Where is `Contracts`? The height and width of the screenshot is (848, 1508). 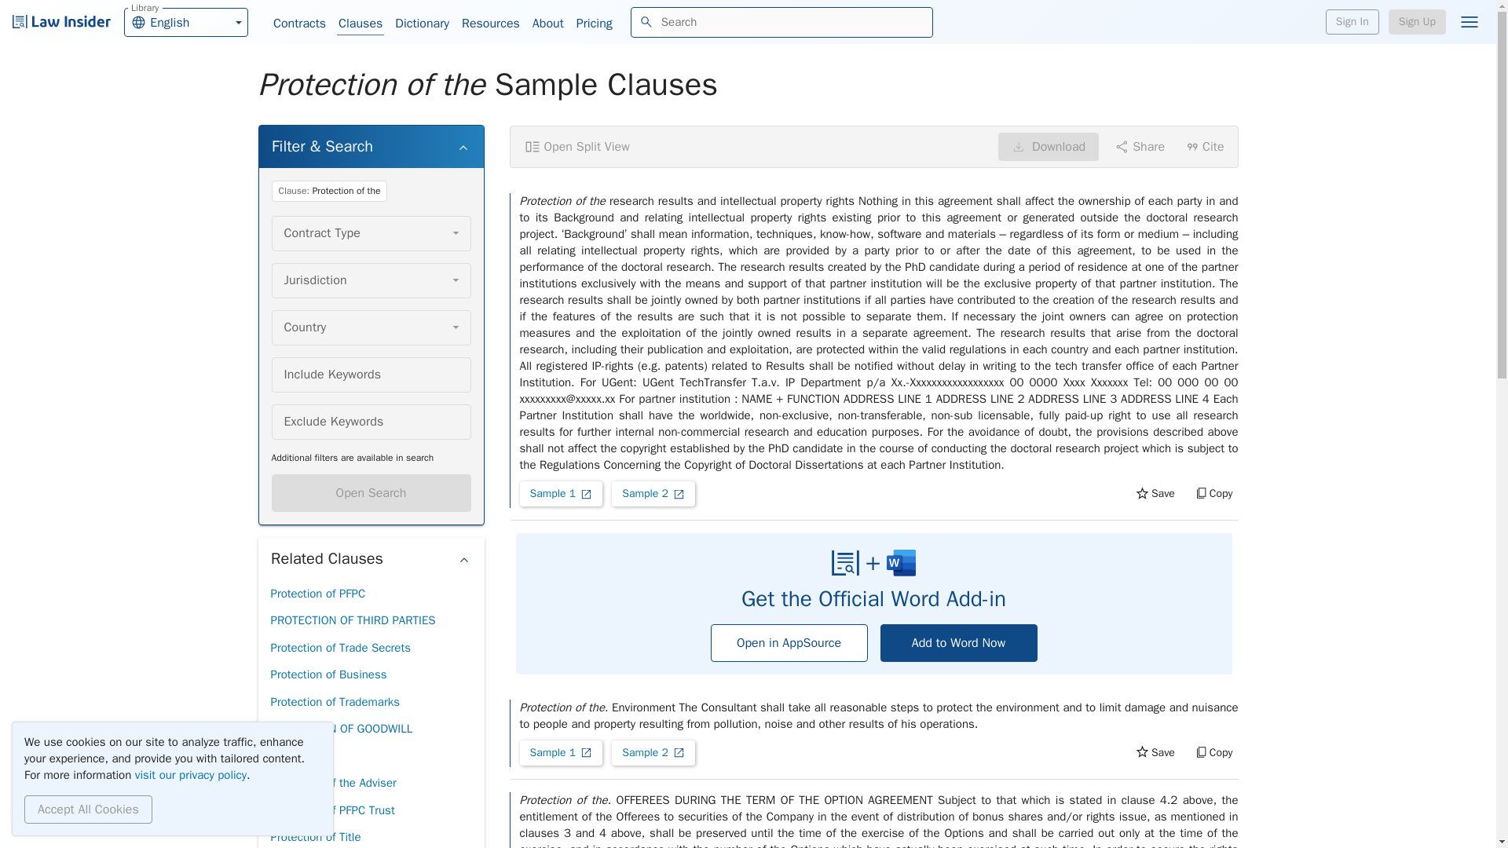 Contracts is located at coordinates (298, 24).